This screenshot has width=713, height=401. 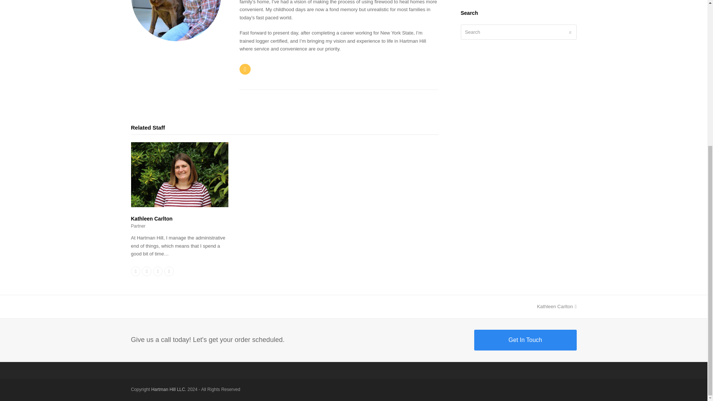 I want to click on Email, so click(x=525, y=340).